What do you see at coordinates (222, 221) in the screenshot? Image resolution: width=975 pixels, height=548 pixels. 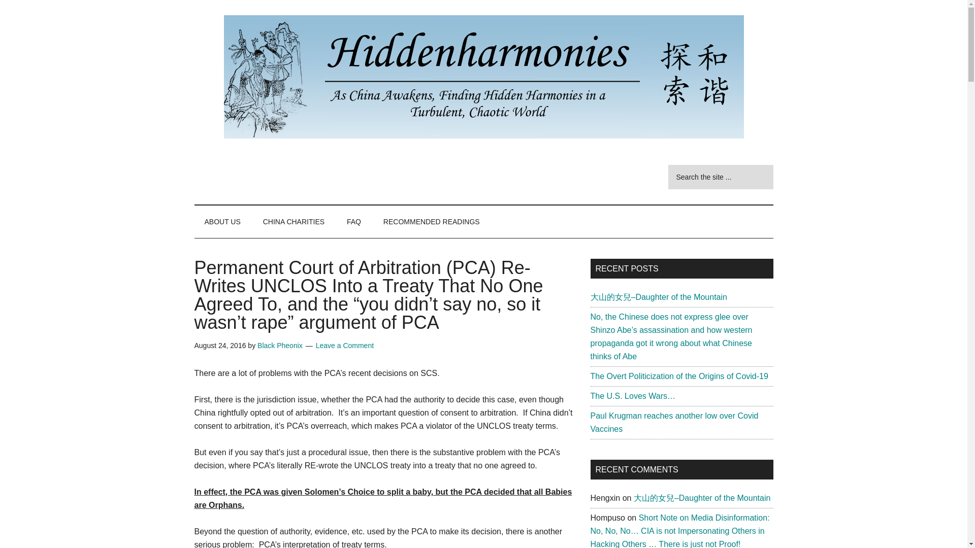 I see `ABOUT US` at bounding box center [222, 221].